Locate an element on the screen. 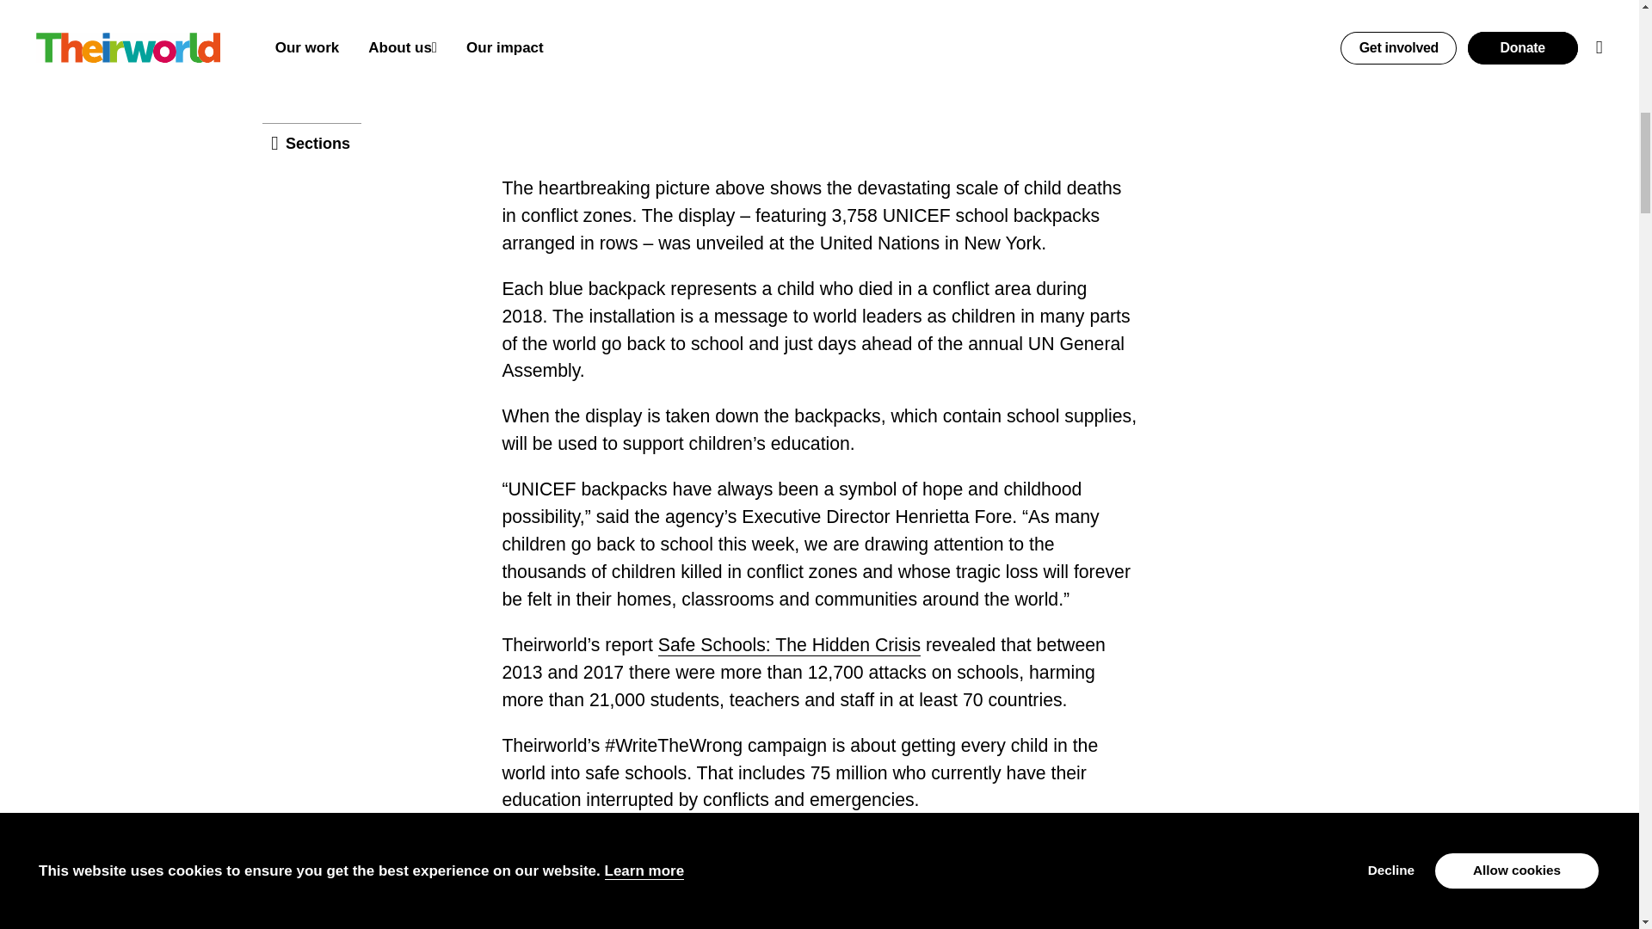  Safe Schools: The Hidden Crisis is located at coordinates (788, 645).